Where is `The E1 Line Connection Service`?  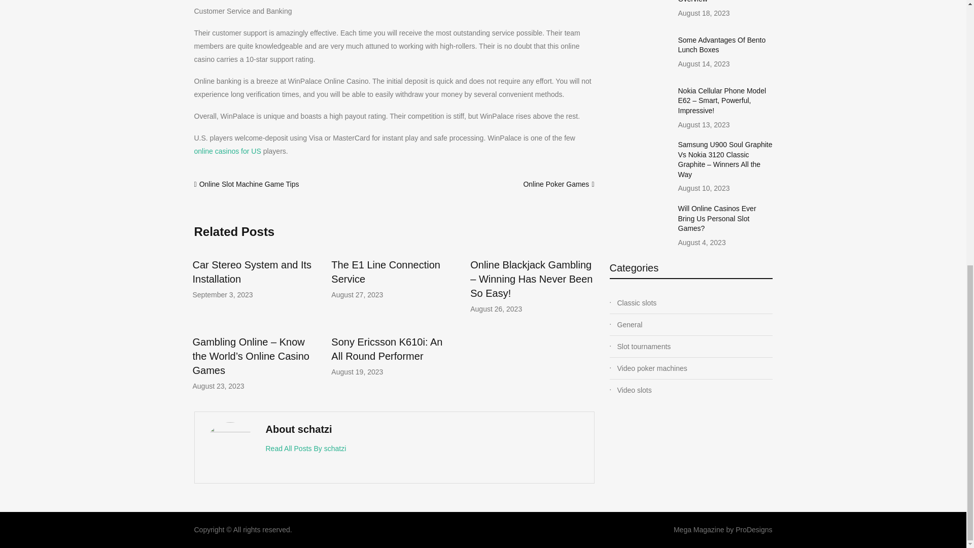
The E1 Line Connection Service is located at coordinates (386, 271).